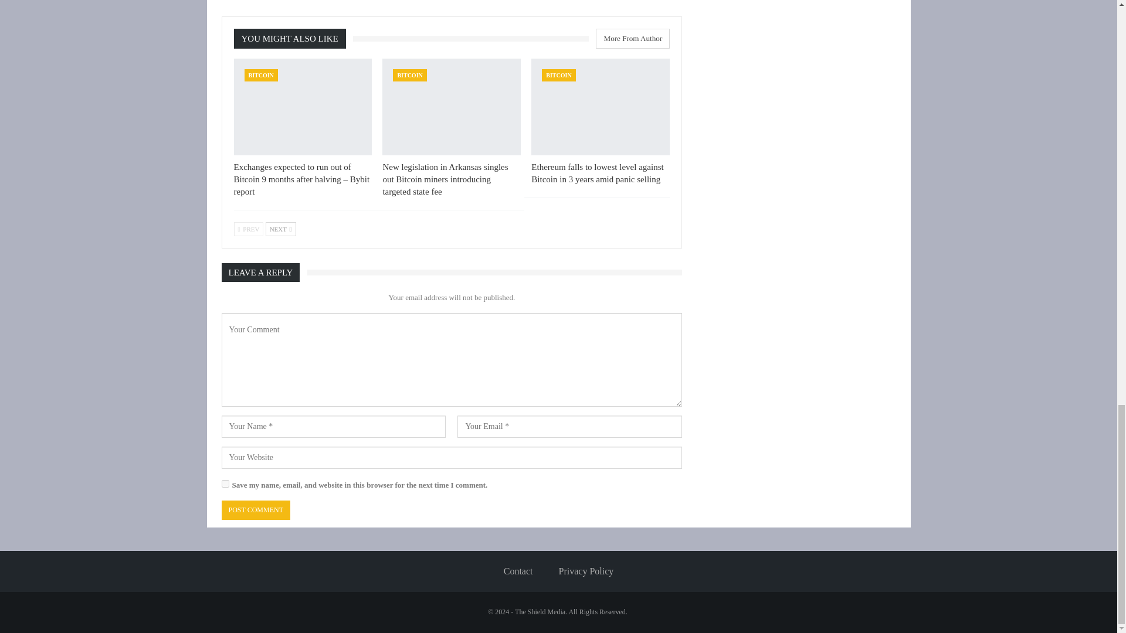 The image size is (1126, 633). What do you see at coordinates (225, 483) in the screenshot?
I see `yes` at bounding box center [225, 483].